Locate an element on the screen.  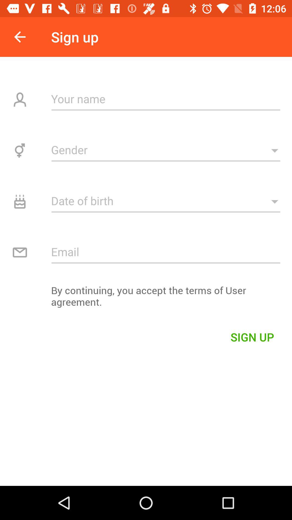
enter your name is located at coordinates (166, 99).